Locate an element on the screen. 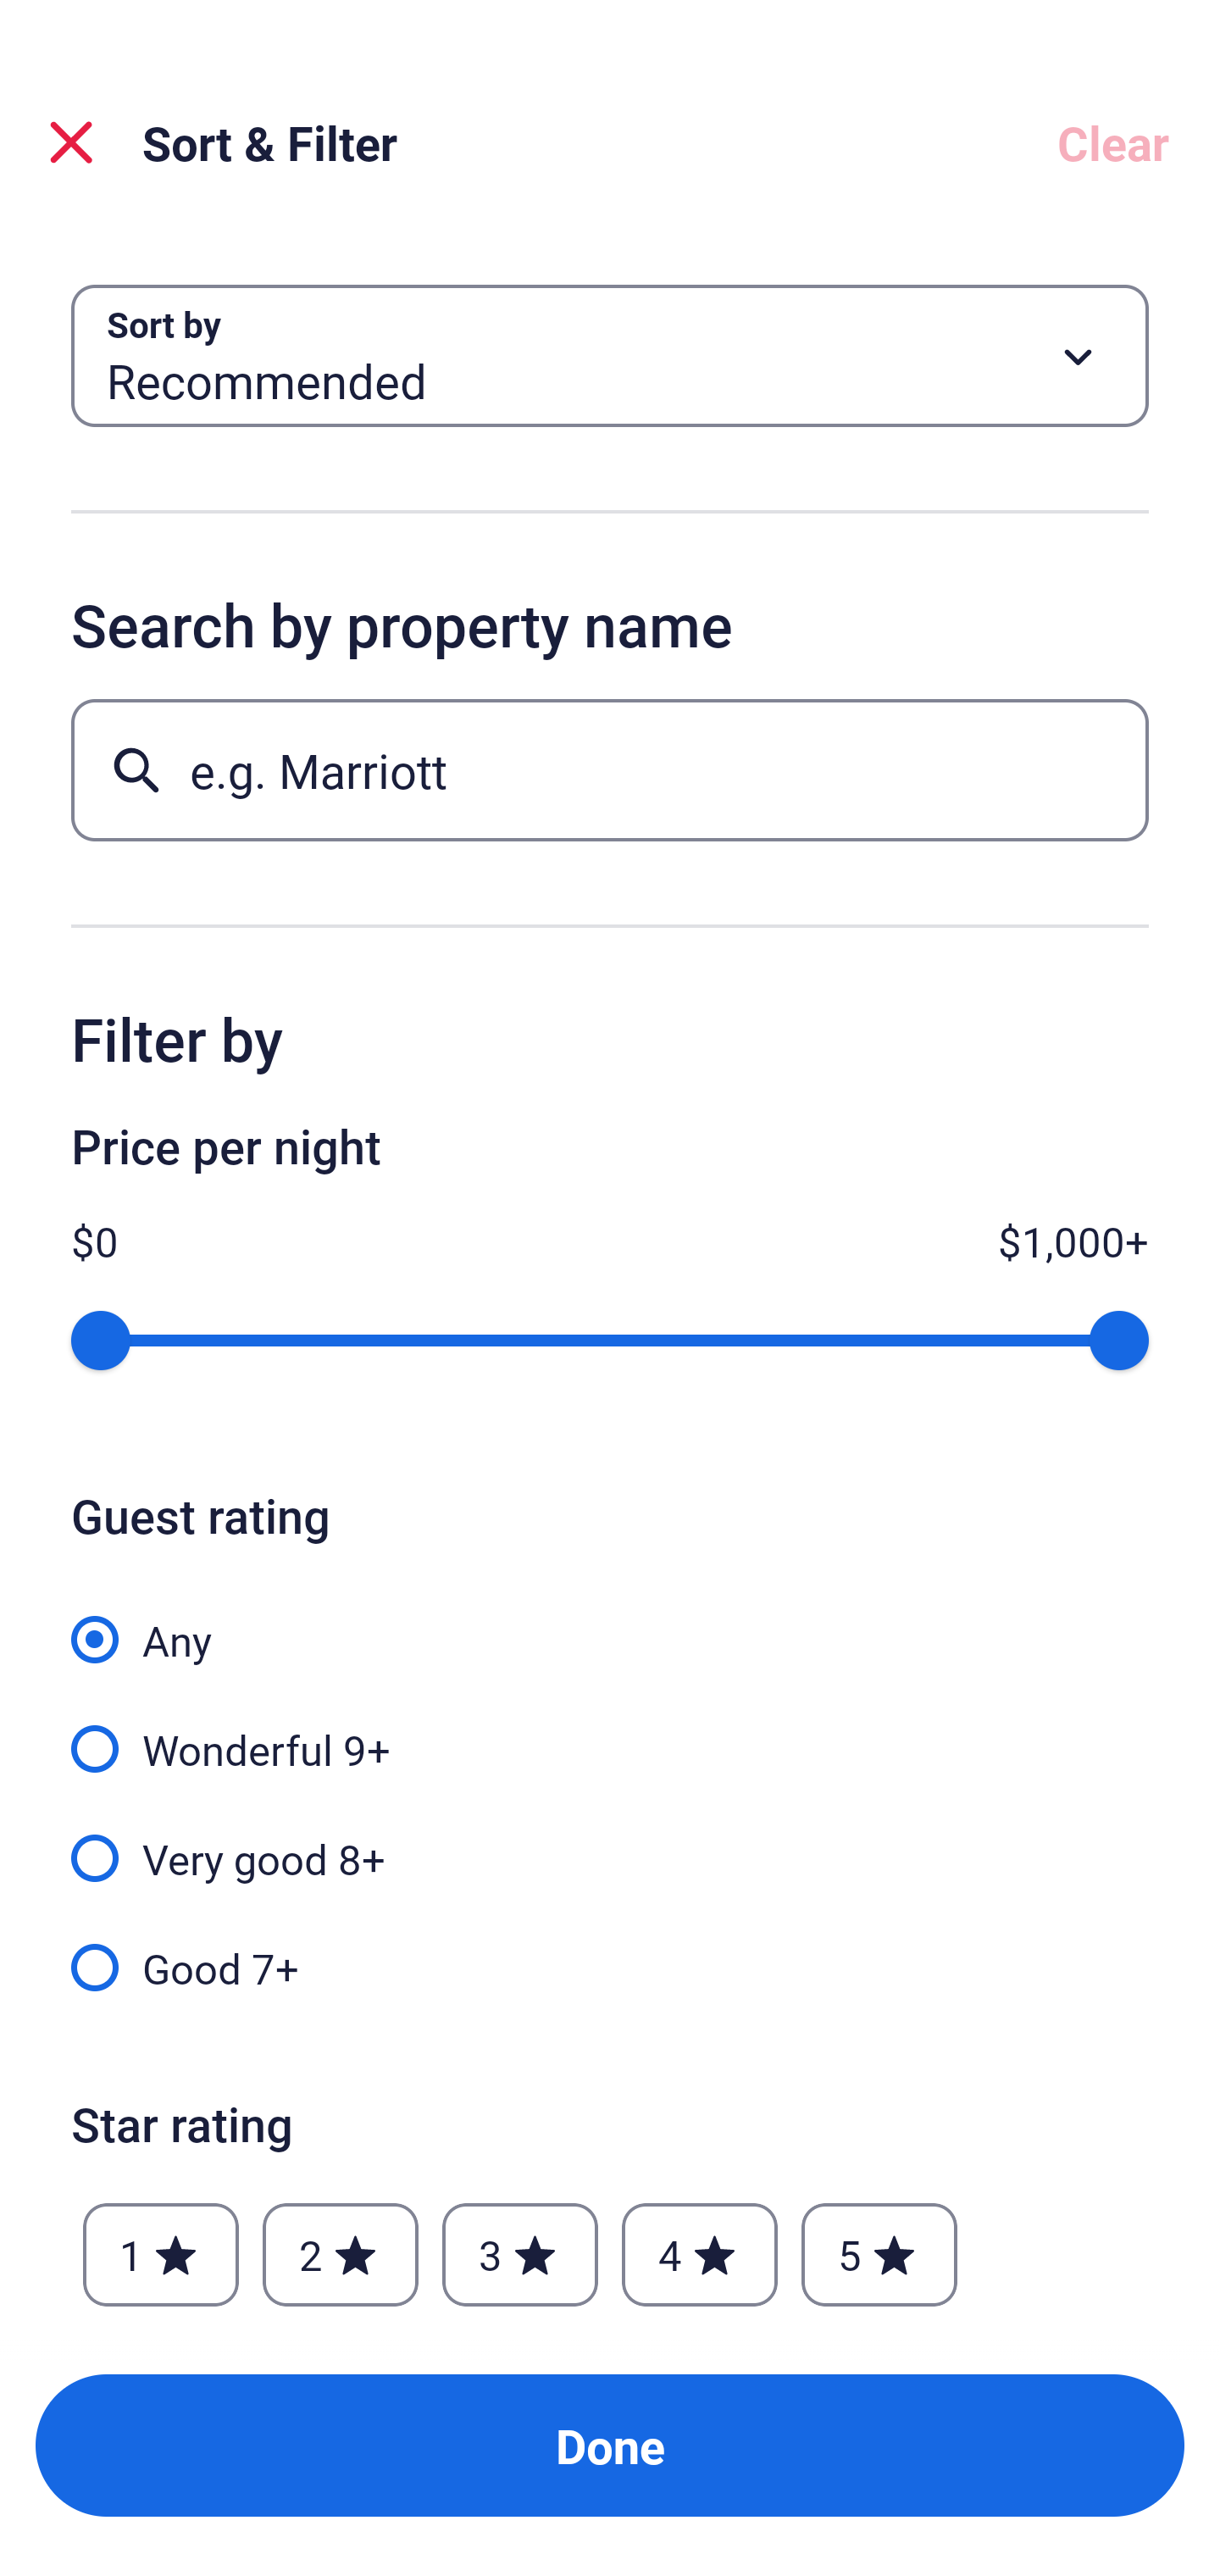 This screenshot has width=1220, height=2576. Sort by Button Recommended is located at coordinates (610, 356).